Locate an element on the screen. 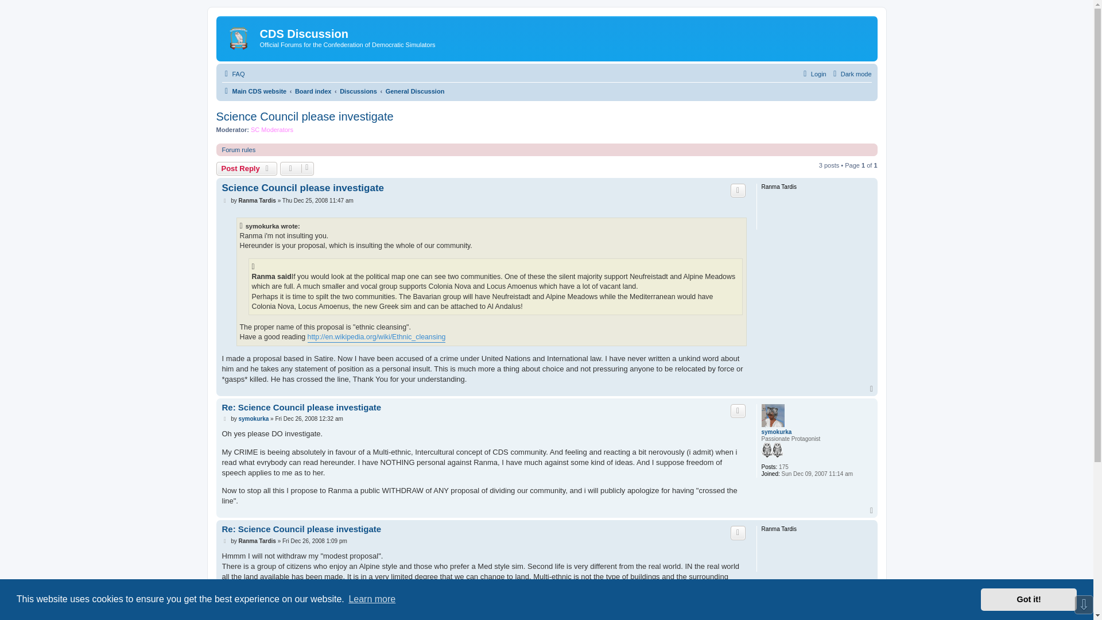 This screenshot has height=620, width=1102. Board index is located at coordinates (313, 91).